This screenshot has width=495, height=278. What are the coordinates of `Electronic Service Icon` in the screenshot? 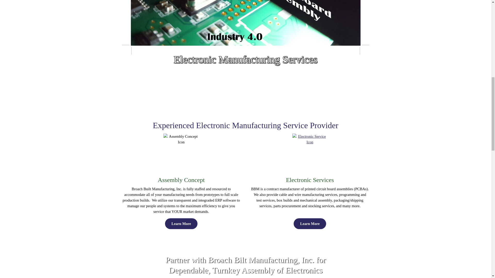 It's located at (310, 139).